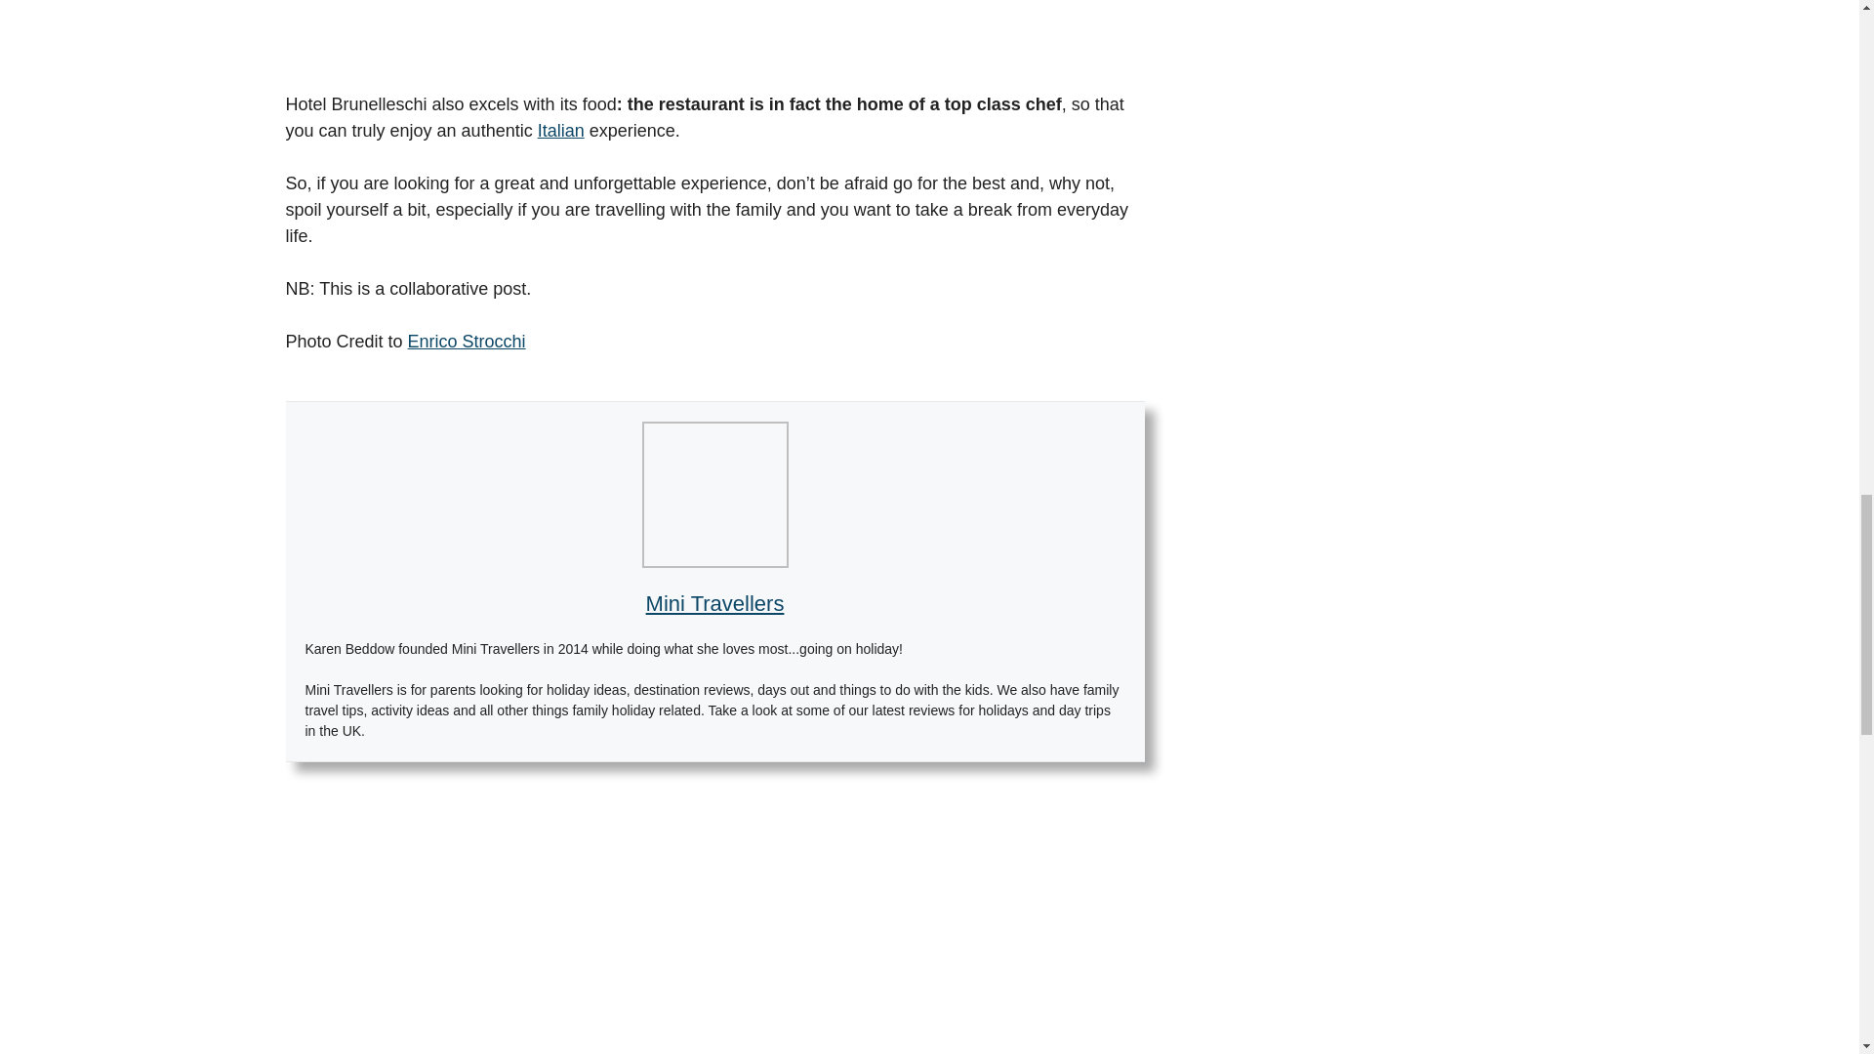 Image resolution: width=1874 pixels, height=1054 pixels. Describe the element at coordinates (561, 131) in the screenshot. I see `Italian` at that location.